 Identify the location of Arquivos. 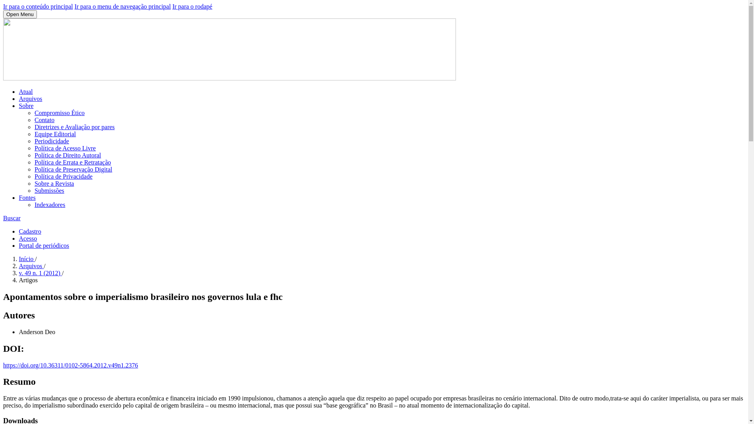
(31, 99).